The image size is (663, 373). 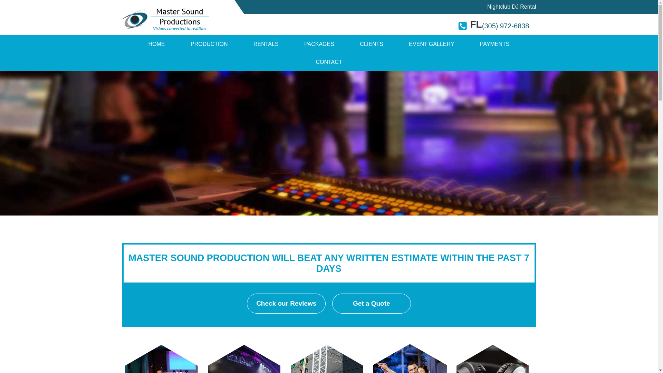 I want to click on PACKAGES, so click(x=319, y=44).